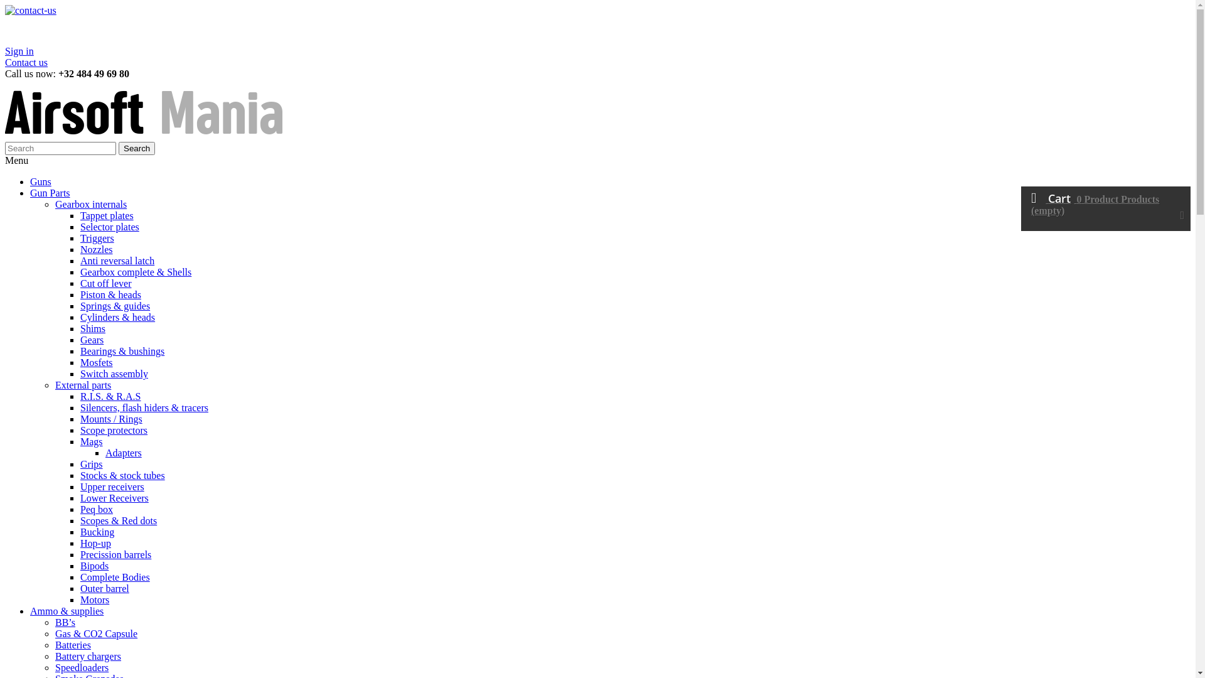  Describe the element at coordinates (110, 227) in the screenshot. I see `Selector plates` at that location.